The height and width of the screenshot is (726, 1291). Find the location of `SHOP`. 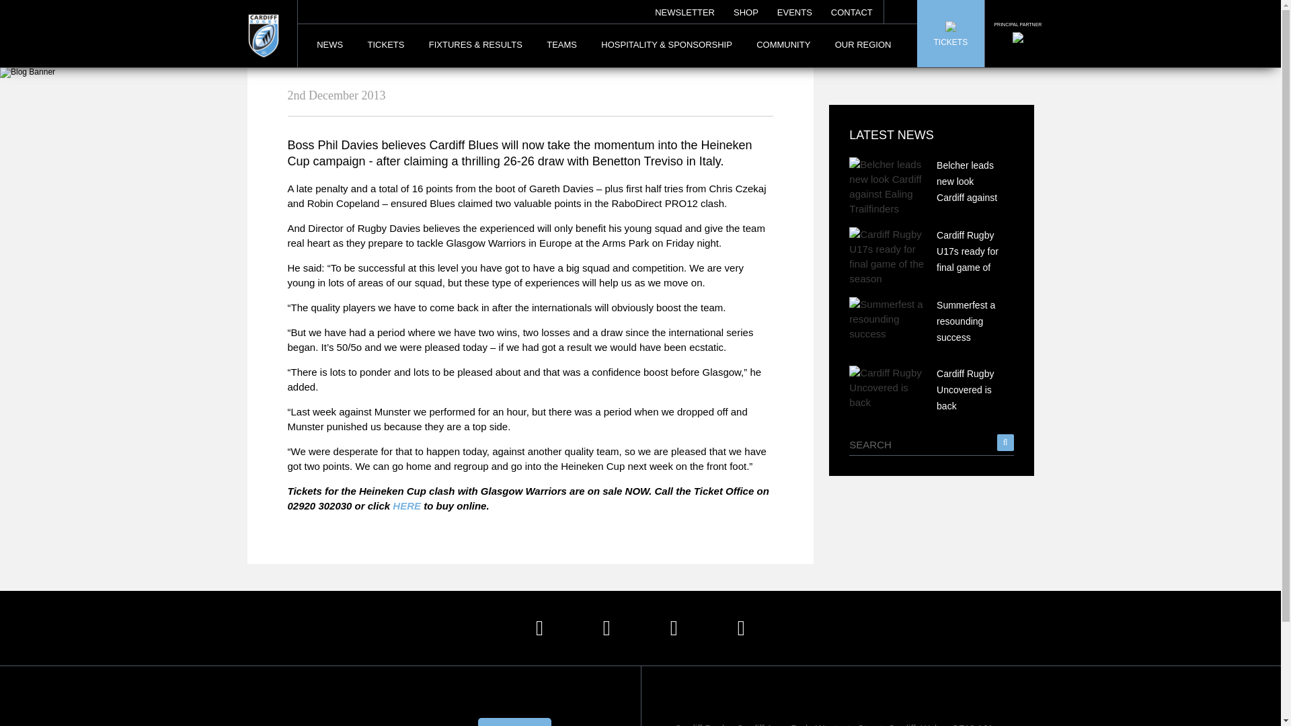

SHOP is located at coordinates (746, 8).